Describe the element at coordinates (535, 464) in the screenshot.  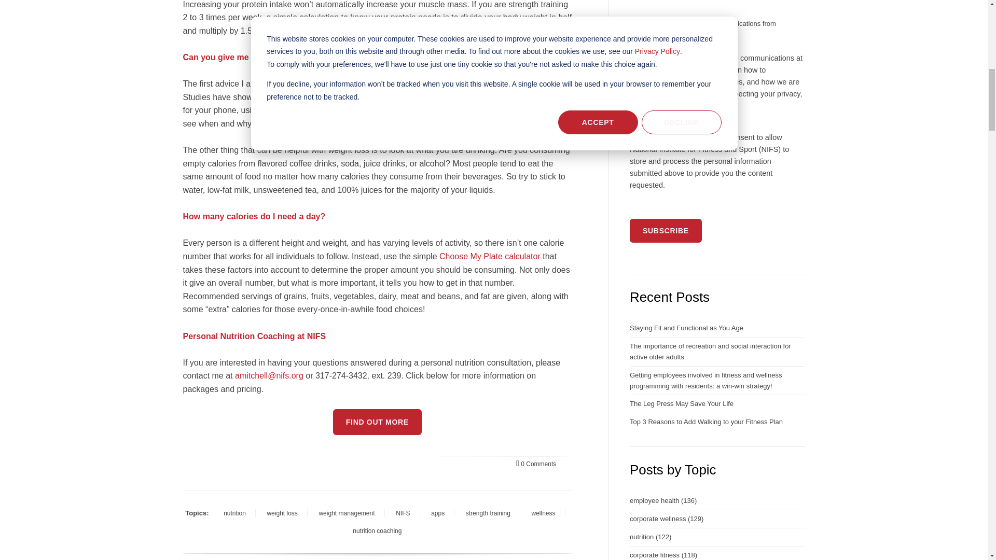
I see `0 Comments` at that location.